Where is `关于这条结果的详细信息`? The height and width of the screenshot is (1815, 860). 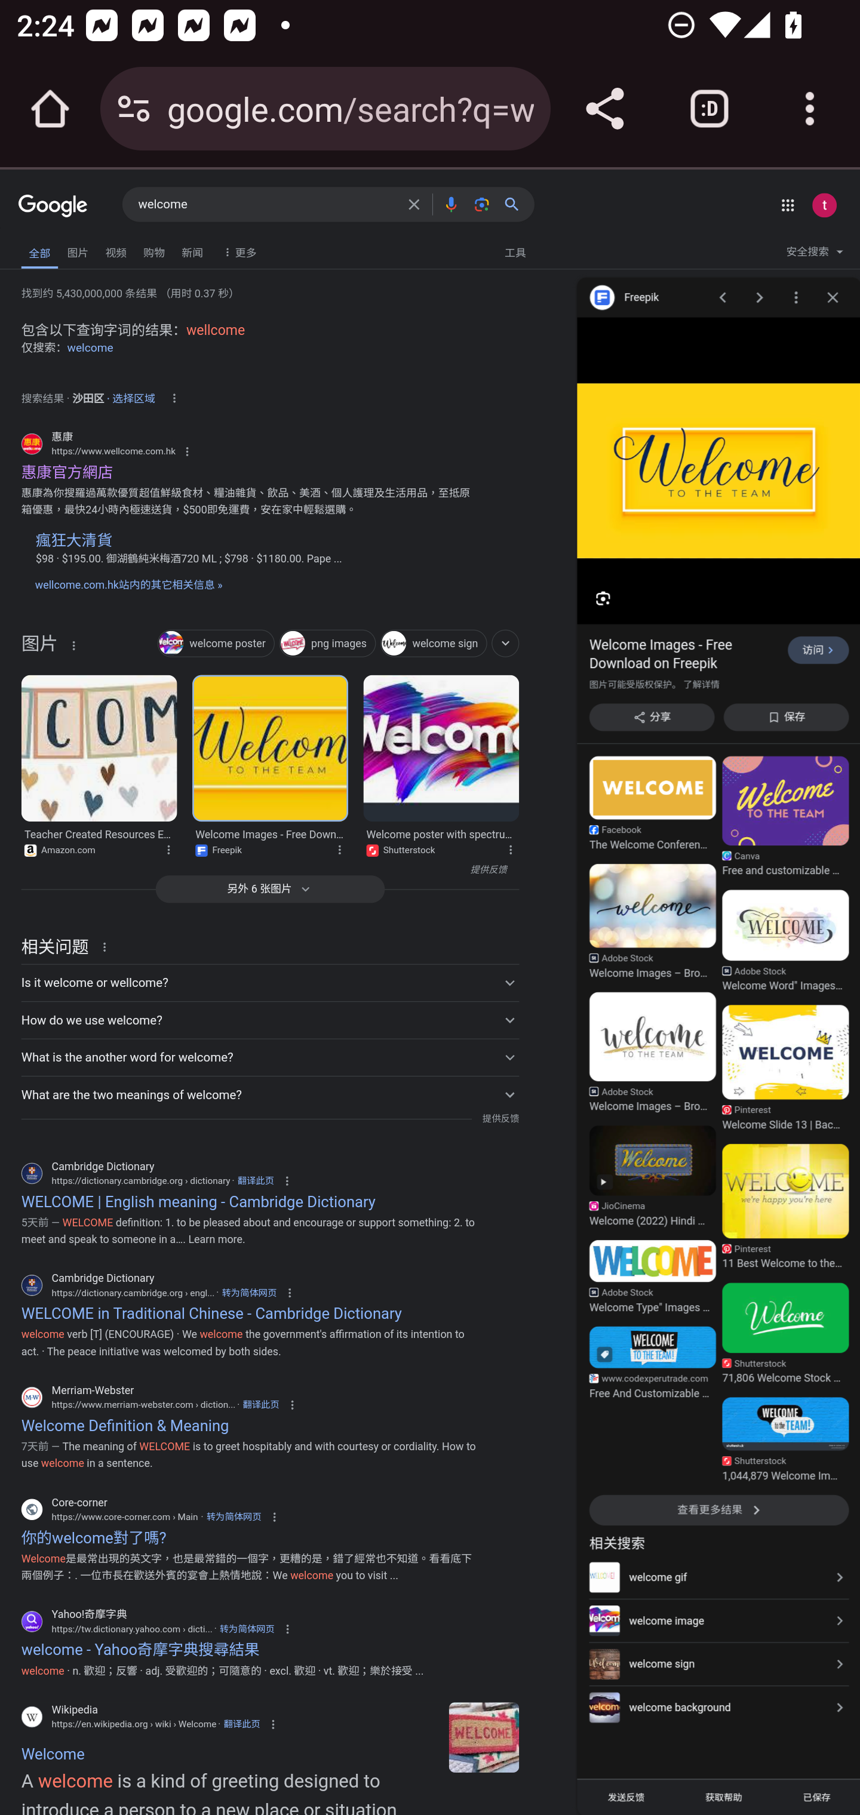 关于这条结果的详细信息 is located at coordinates (514, 848).